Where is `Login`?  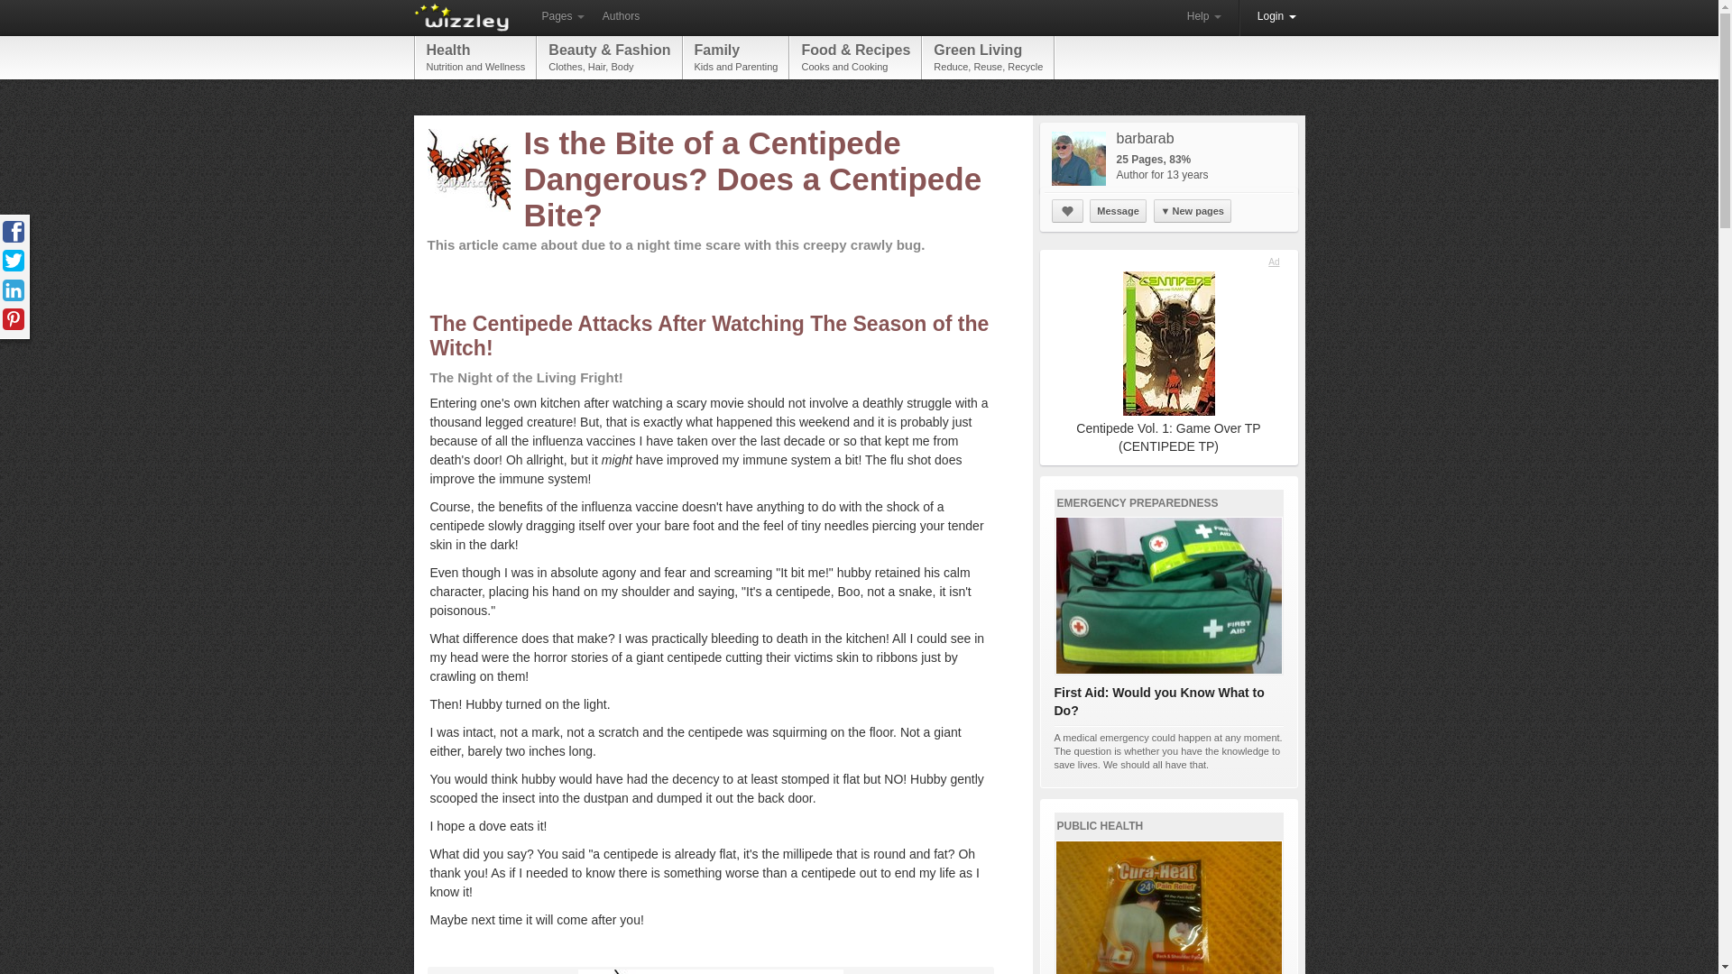 Login is located at coordinates (988, 57).